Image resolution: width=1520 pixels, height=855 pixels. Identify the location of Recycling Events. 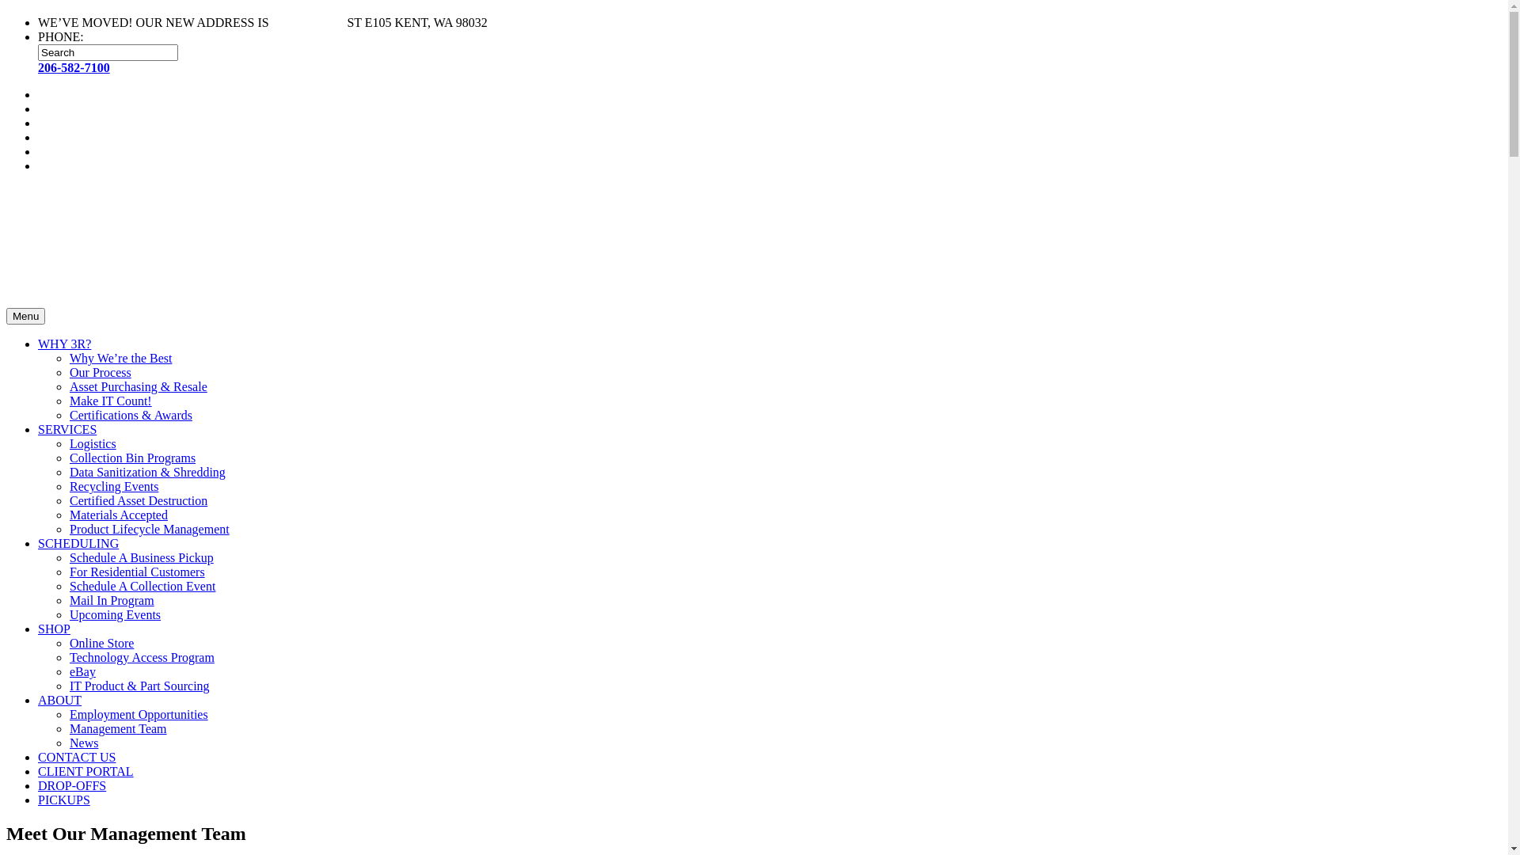
(114, 486).